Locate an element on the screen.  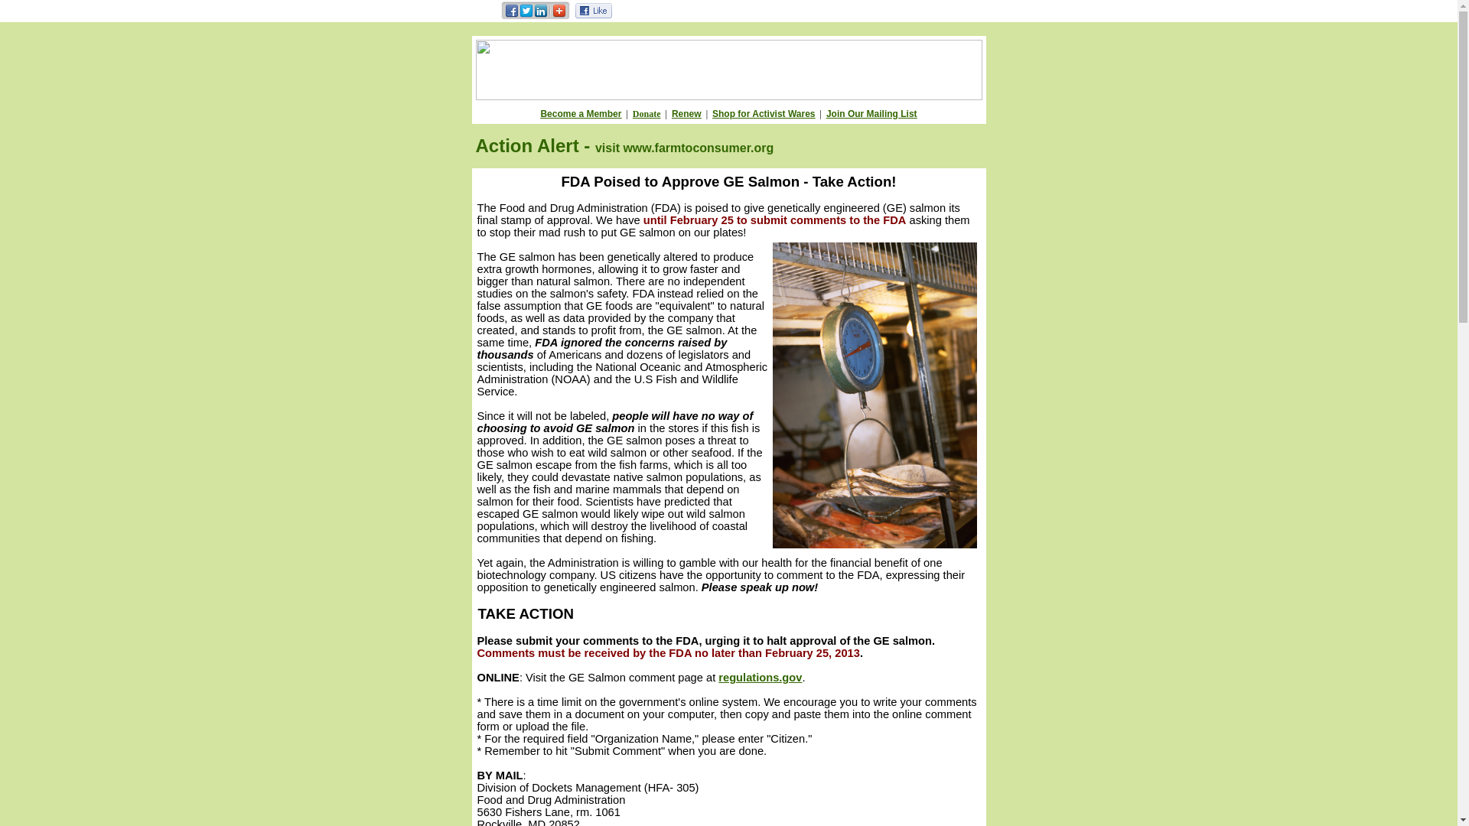
until February 25 to submit comments to the FDA is located at coordinates (774, 220).